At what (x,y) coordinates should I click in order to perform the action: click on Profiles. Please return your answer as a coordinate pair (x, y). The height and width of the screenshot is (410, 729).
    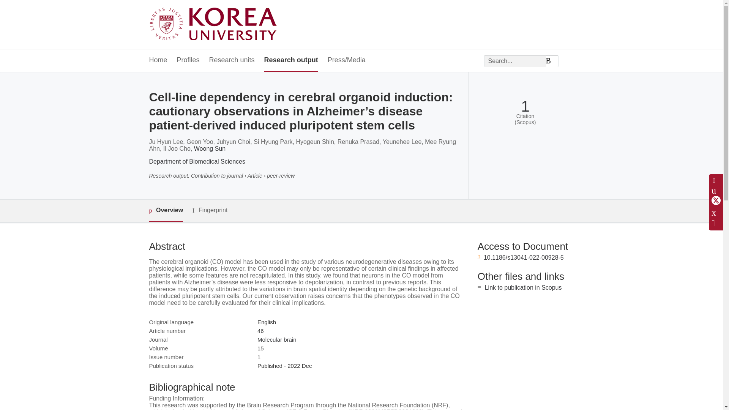
    Looking at the image, I should click on (188, 60).